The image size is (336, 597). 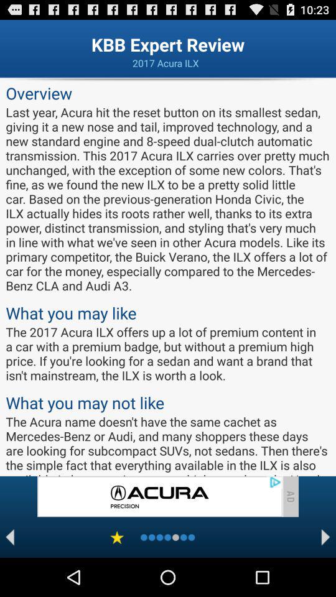 I want to click on go back, so click(x=10, y=537).